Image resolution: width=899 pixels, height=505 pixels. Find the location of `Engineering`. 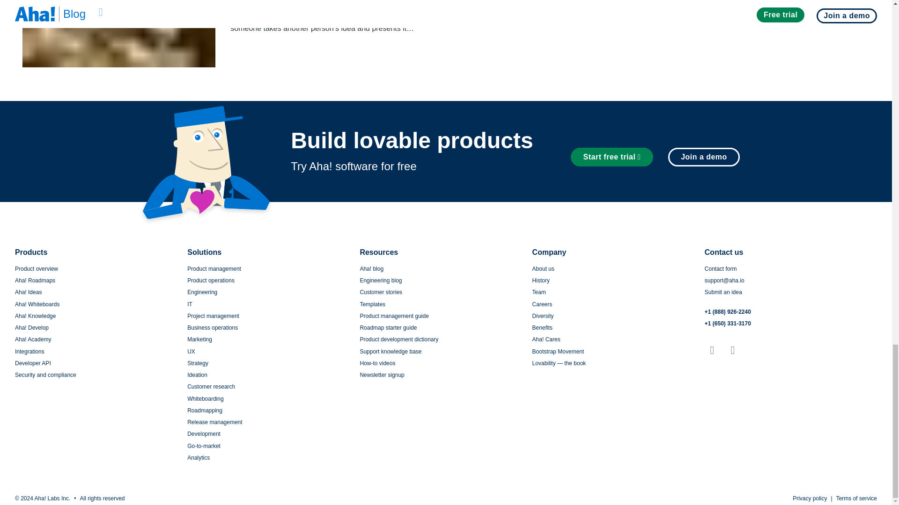

Engineering is located at coordinates (202, 292).